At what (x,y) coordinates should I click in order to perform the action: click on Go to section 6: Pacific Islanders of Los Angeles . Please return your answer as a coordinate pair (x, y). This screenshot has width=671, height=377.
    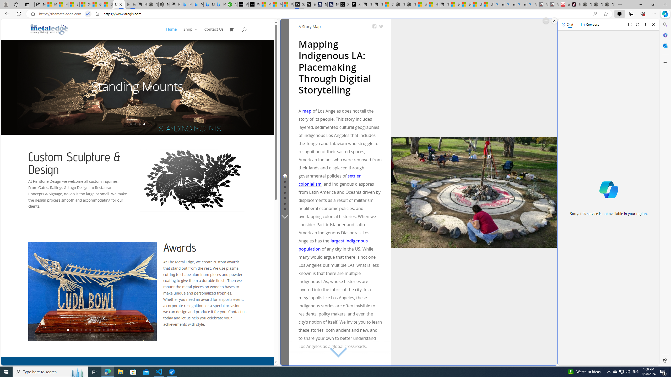
    Looking at the image, I should click on (285, 203).